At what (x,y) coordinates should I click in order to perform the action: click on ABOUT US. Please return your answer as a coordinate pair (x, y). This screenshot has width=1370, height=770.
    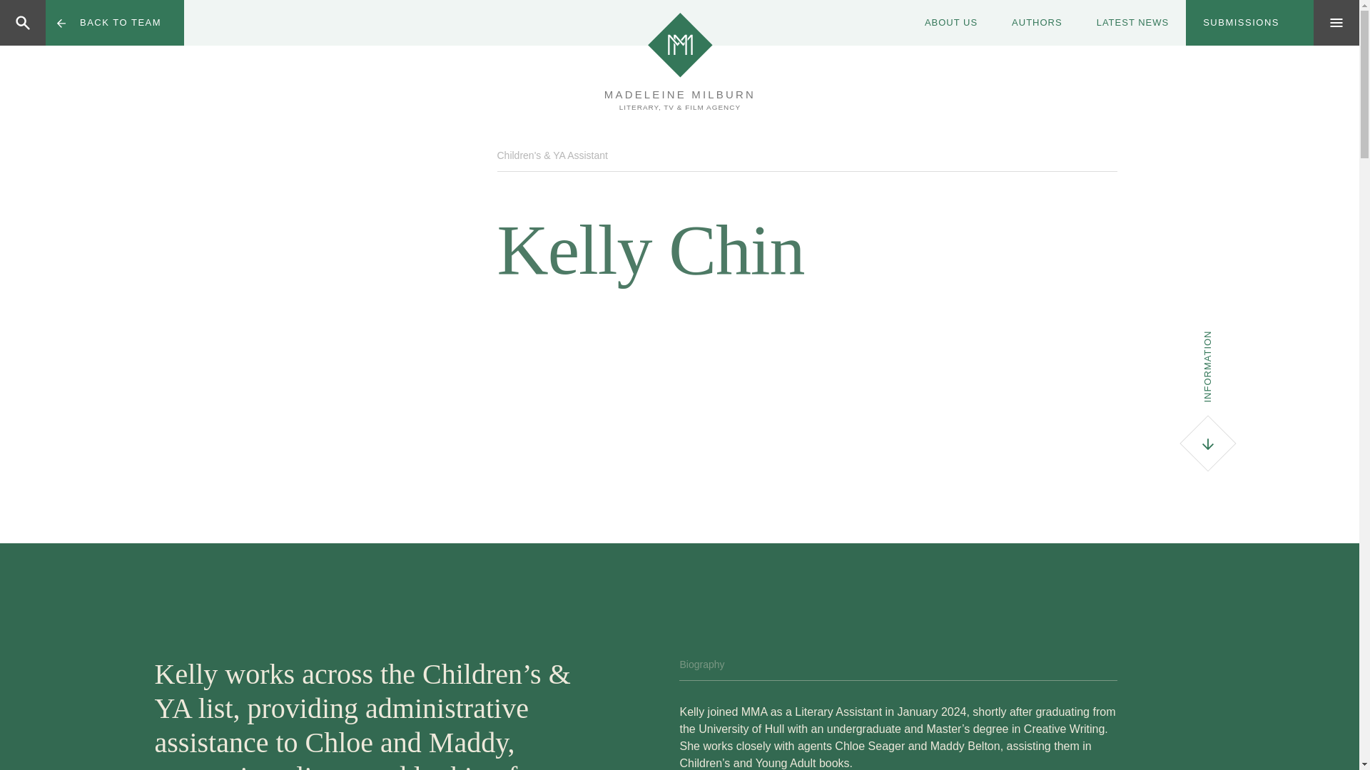
    Looking at the image, I should click on (950, 23).